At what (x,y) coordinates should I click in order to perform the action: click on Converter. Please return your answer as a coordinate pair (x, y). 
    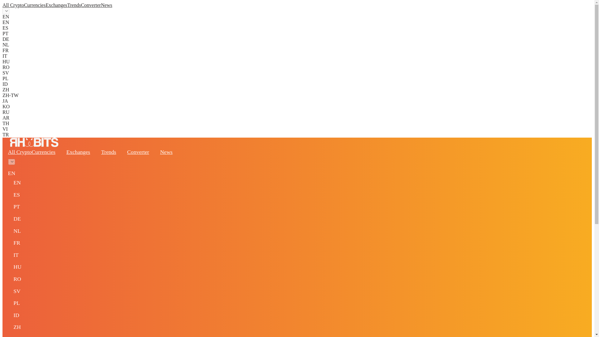
    Looking at the image, I should click on (138, 152).